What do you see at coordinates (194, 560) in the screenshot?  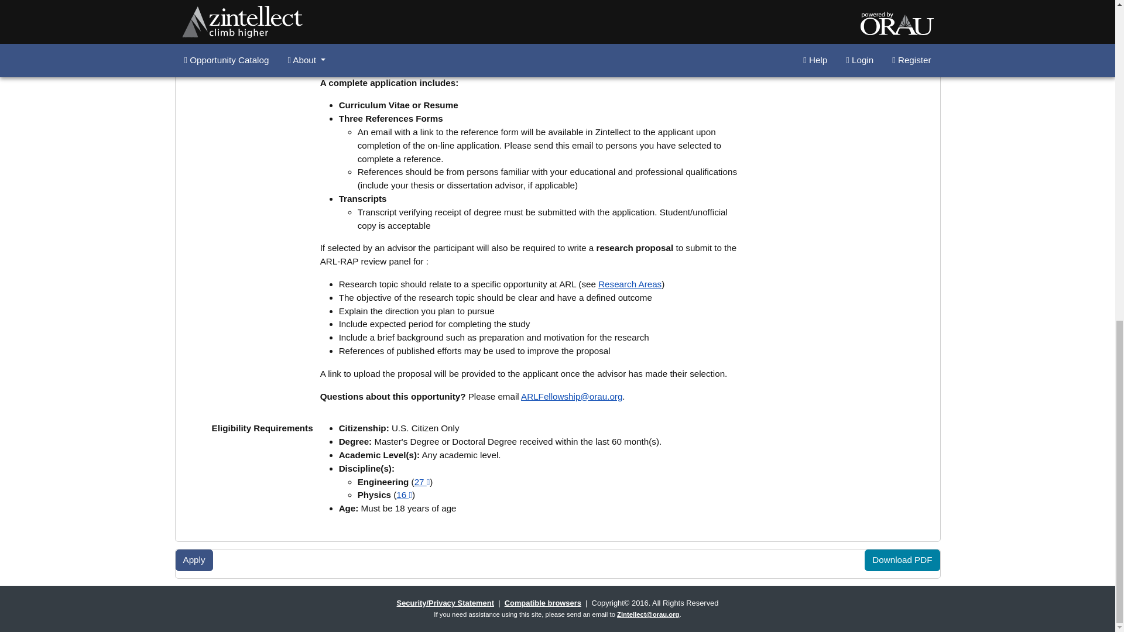 I see `Apply` at bounding box center [194, 560].